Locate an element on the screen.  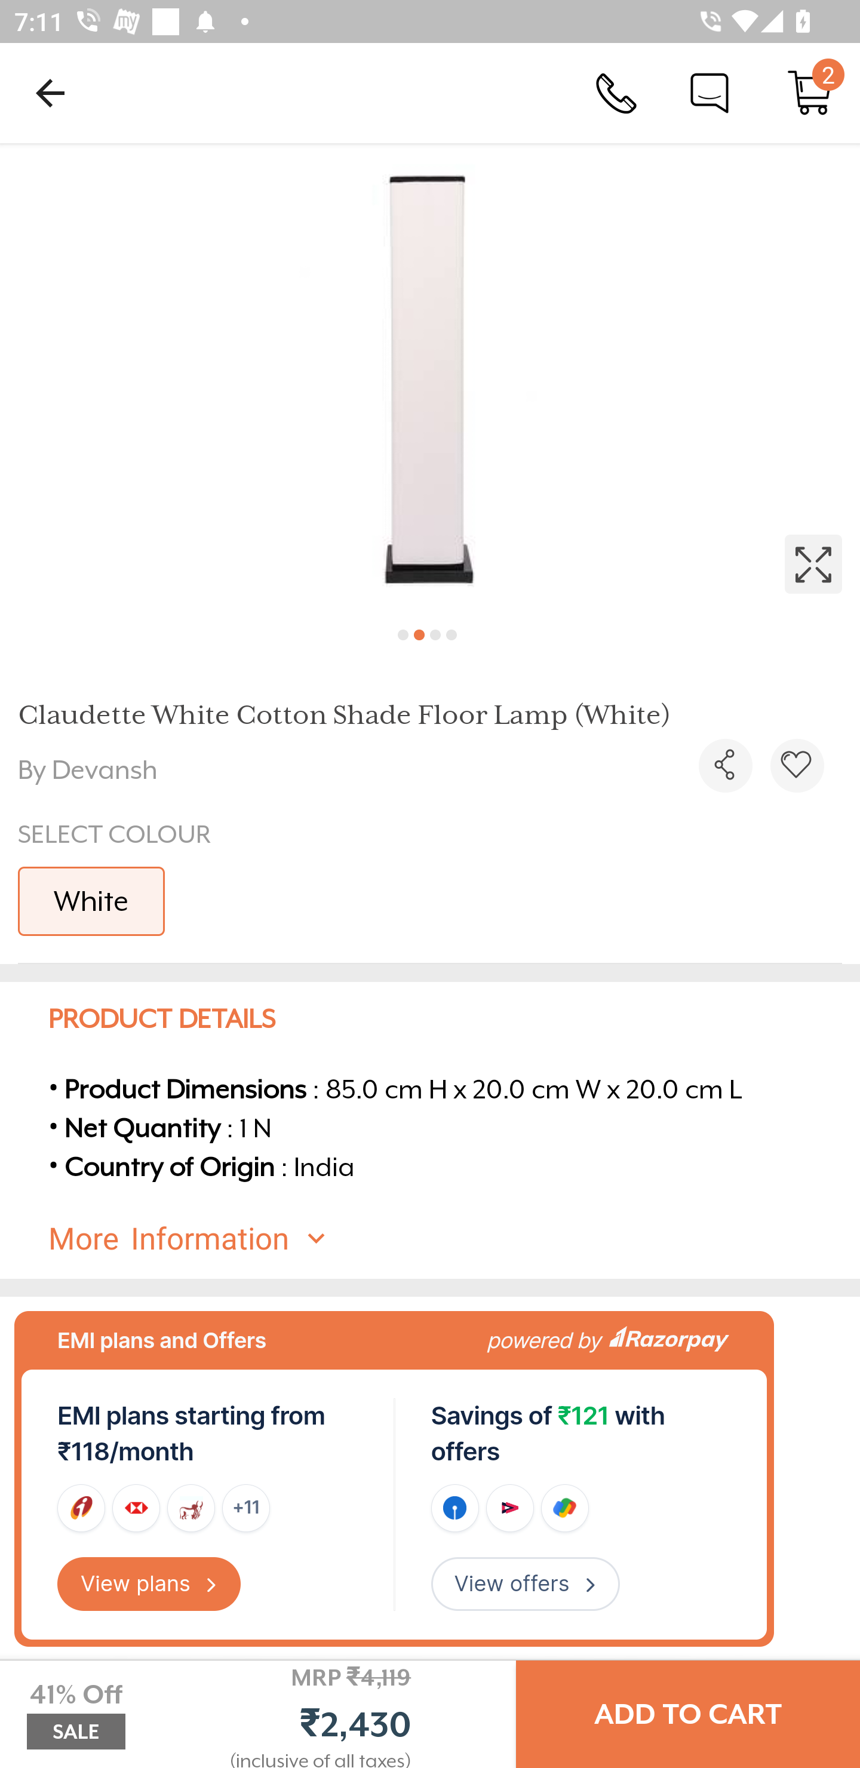
 is located at coordinates (430, 377).